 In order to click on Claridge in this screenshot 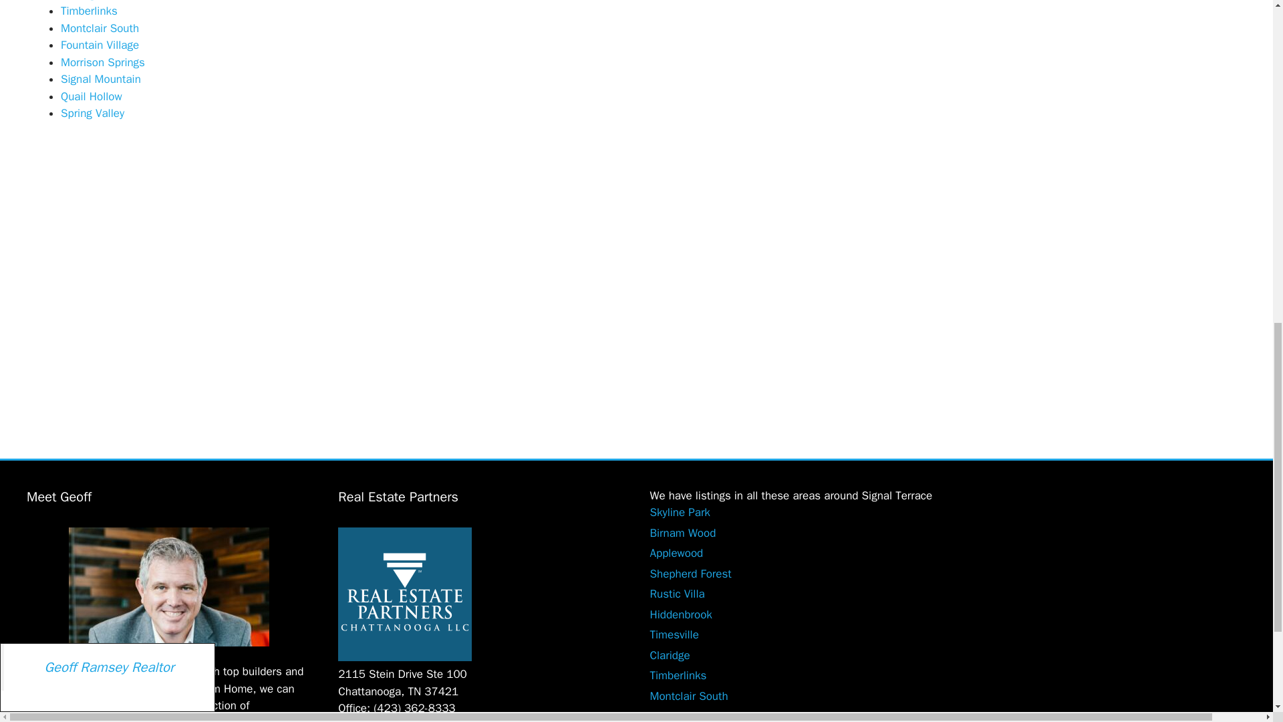, I will do `click(80, 1)`.